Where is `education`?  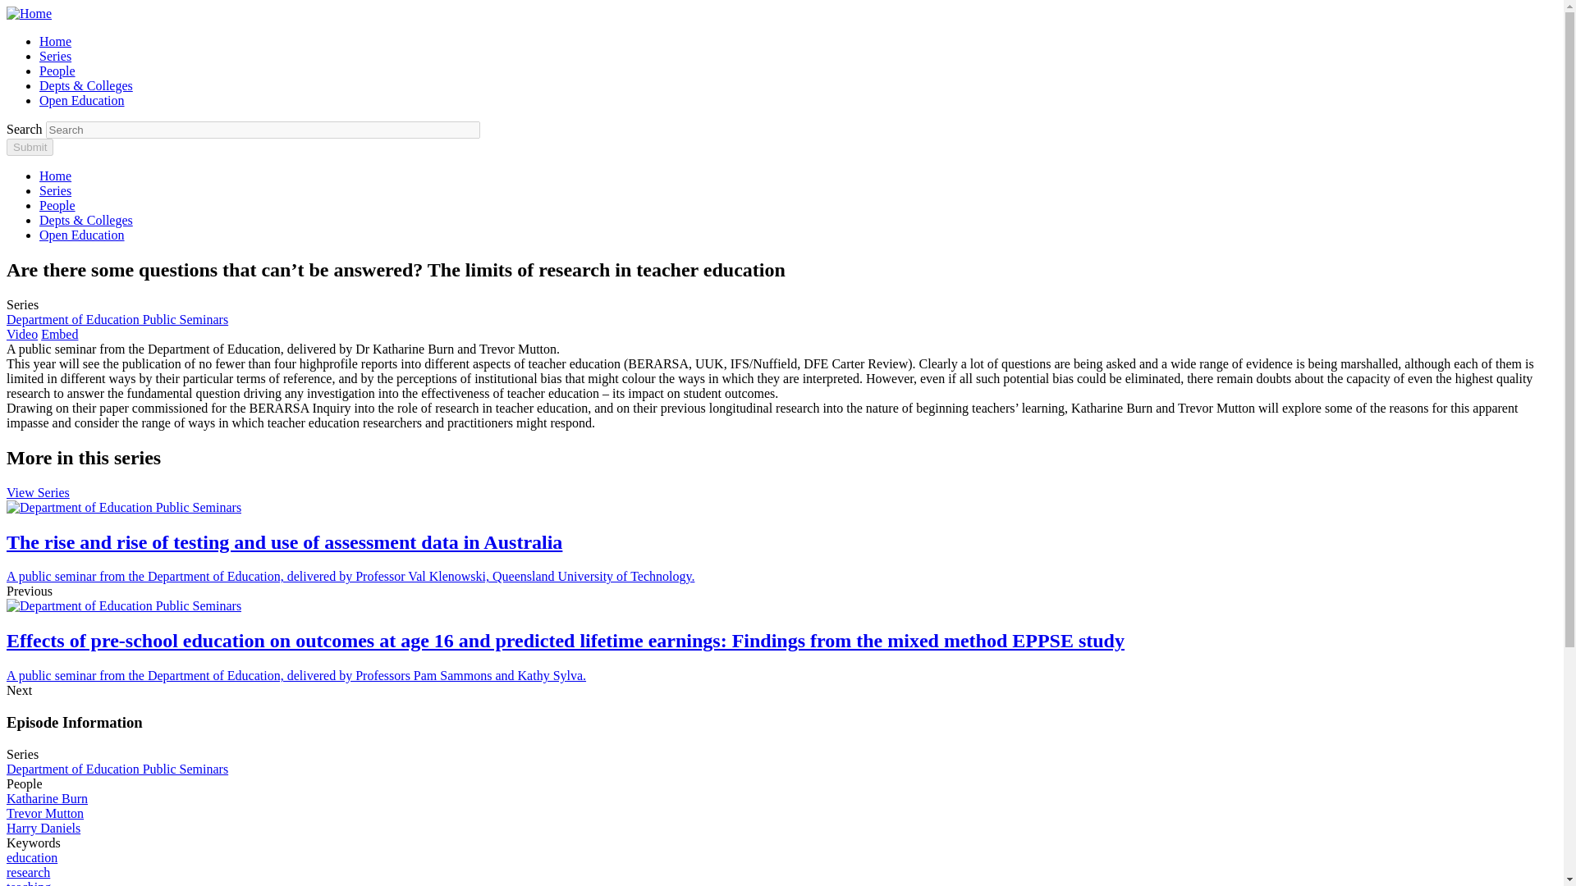 education is located at coordinates (31, 857).